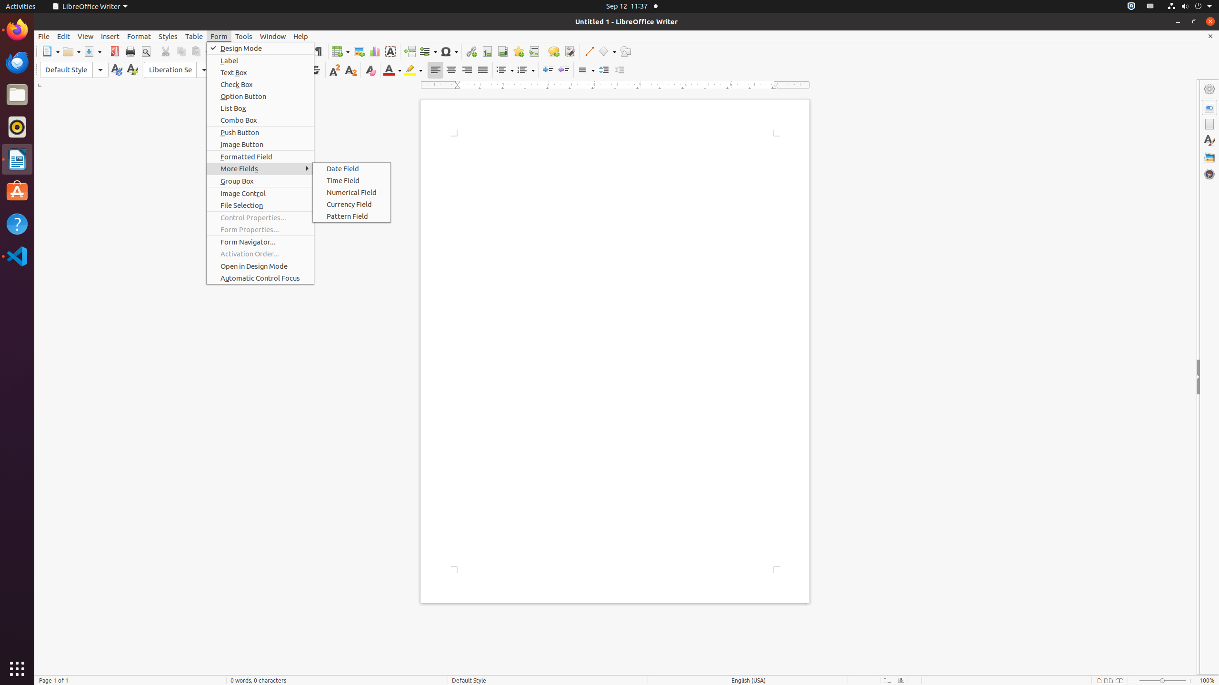 Image resolution: width=1219 pixels, height=685 pixels. Describe the element at coordinates (260, 96) in the screenshot. I see `Option Button` at that location.